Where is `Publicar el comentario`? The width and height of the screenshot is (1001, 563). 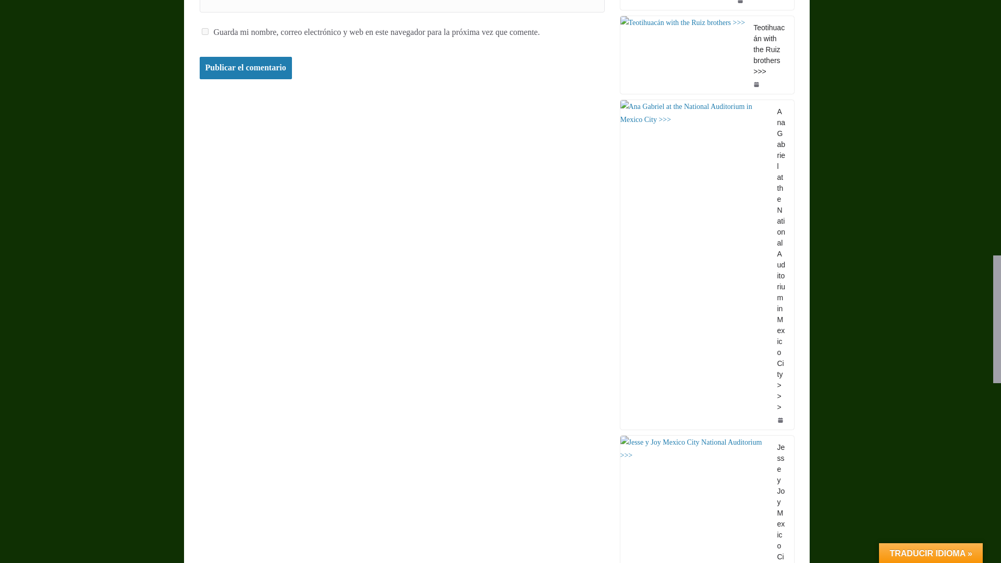 Publicar el comentario is located at coordinates (245, 68).